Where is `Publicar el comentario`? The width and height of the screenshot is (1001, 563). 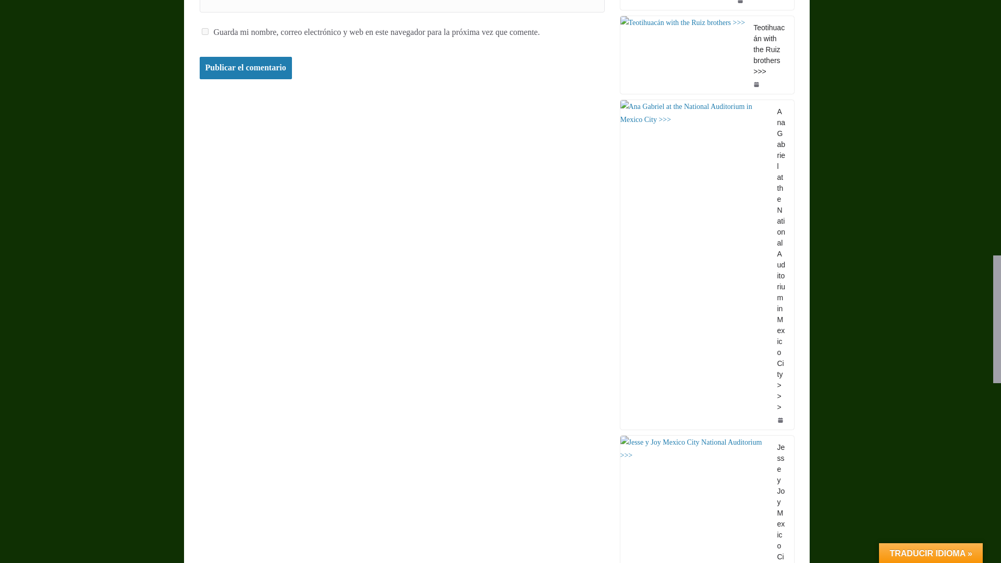 Publicar el comentario is located at coordinates (245, 68).